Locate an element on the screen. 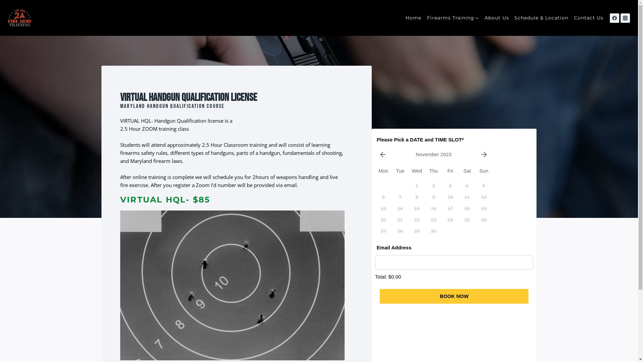 The image size is (643, 362). Home is located at coordinates (414, 18).